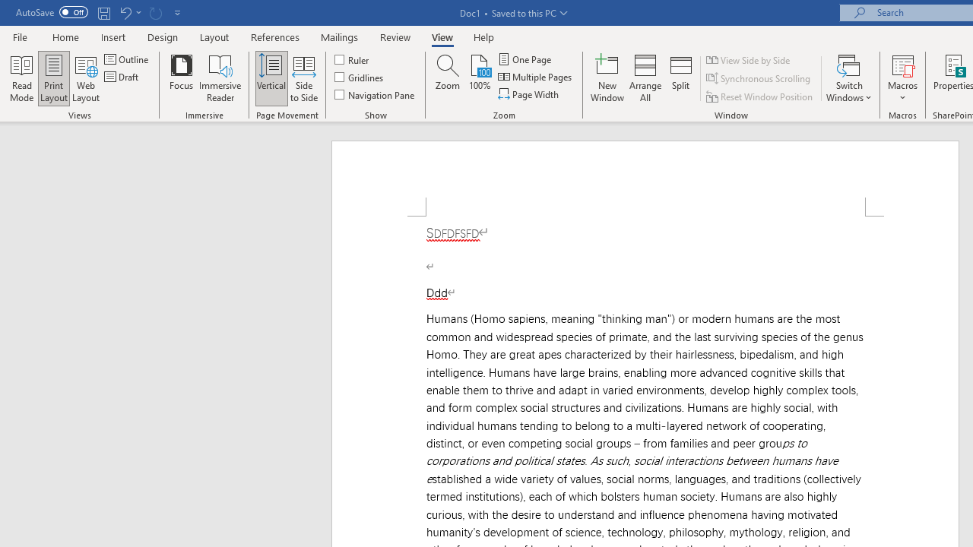  I want to click on More Options, so click(903, 92).